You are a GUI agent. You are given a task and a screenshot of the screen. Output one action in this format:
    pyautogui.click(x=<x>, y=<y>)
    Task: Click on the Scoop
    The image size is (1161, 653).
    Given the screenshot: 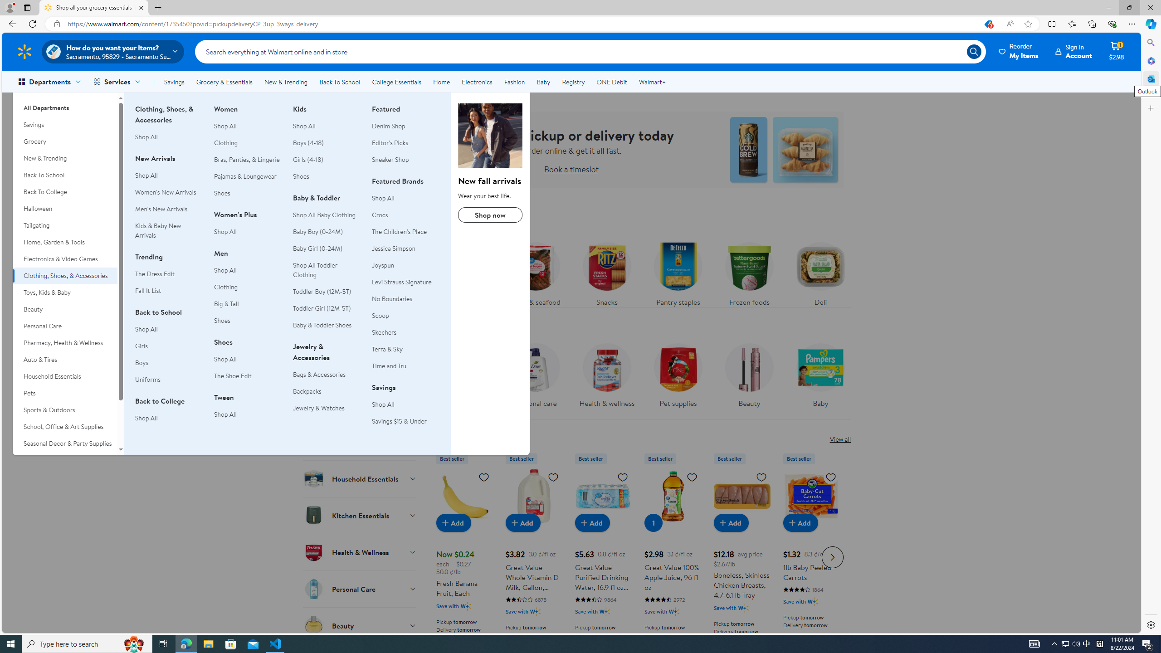 What is the action you would take?
    pyautogui.click(x=380, y=315)
    